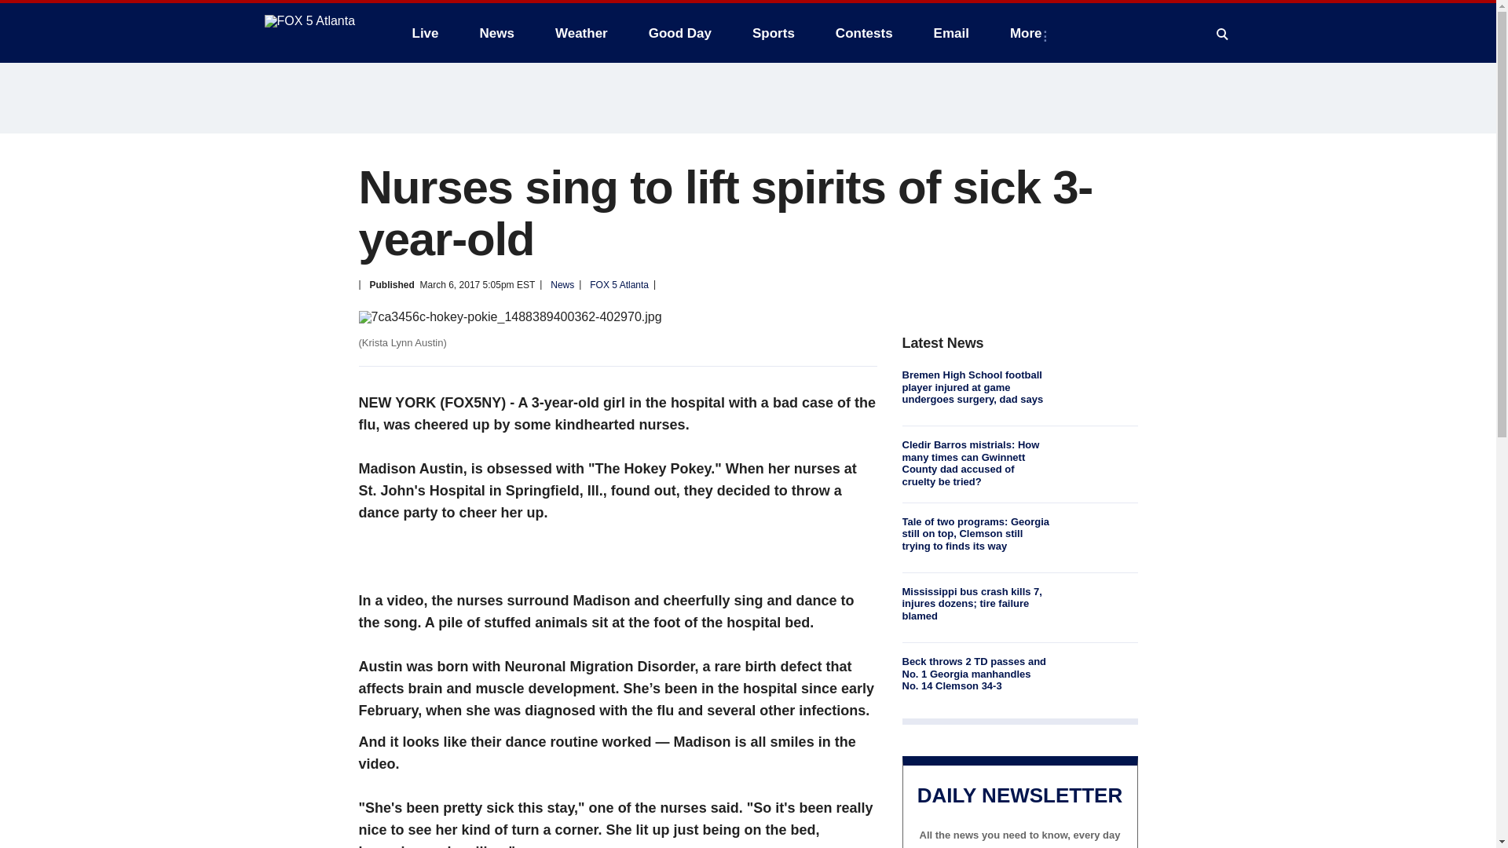 The width and height of the screenshot is (1508, 848). I want to click on News, so click(496, 33).